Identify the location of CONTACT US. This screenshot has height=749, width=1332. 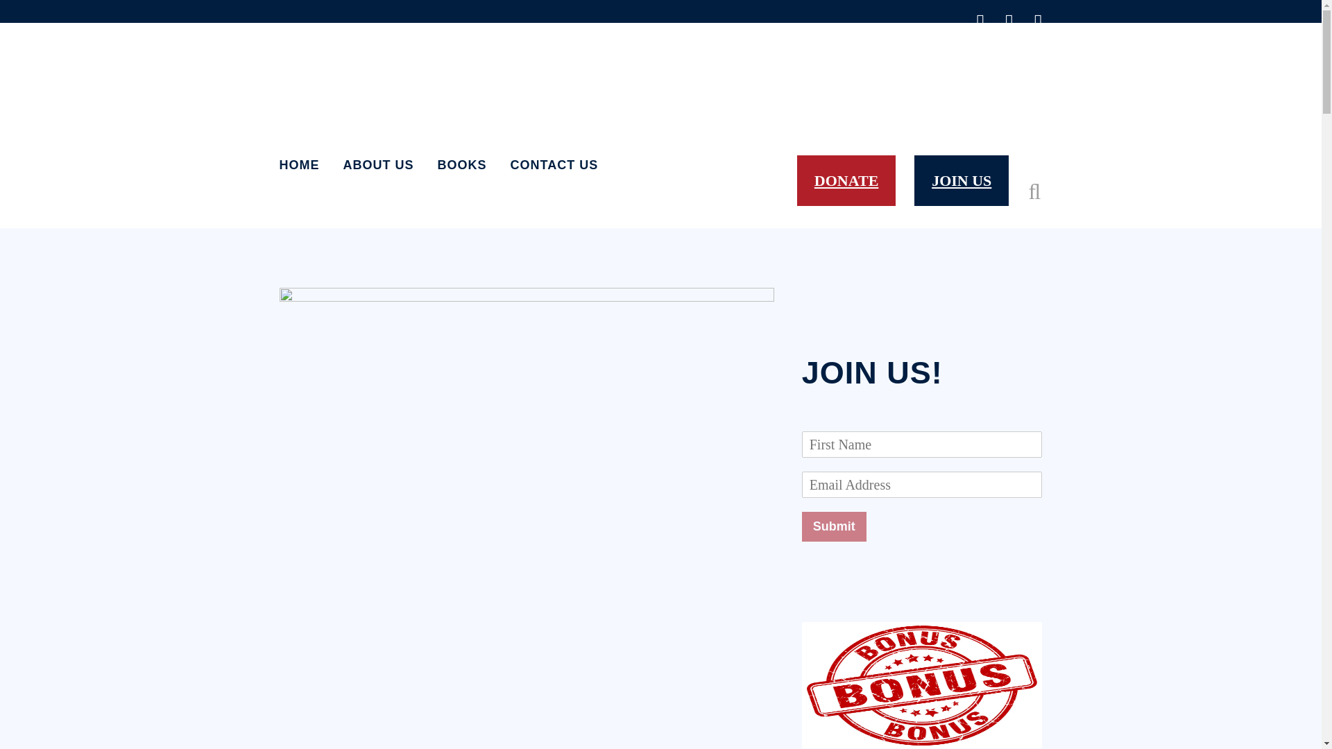
(554, 165).